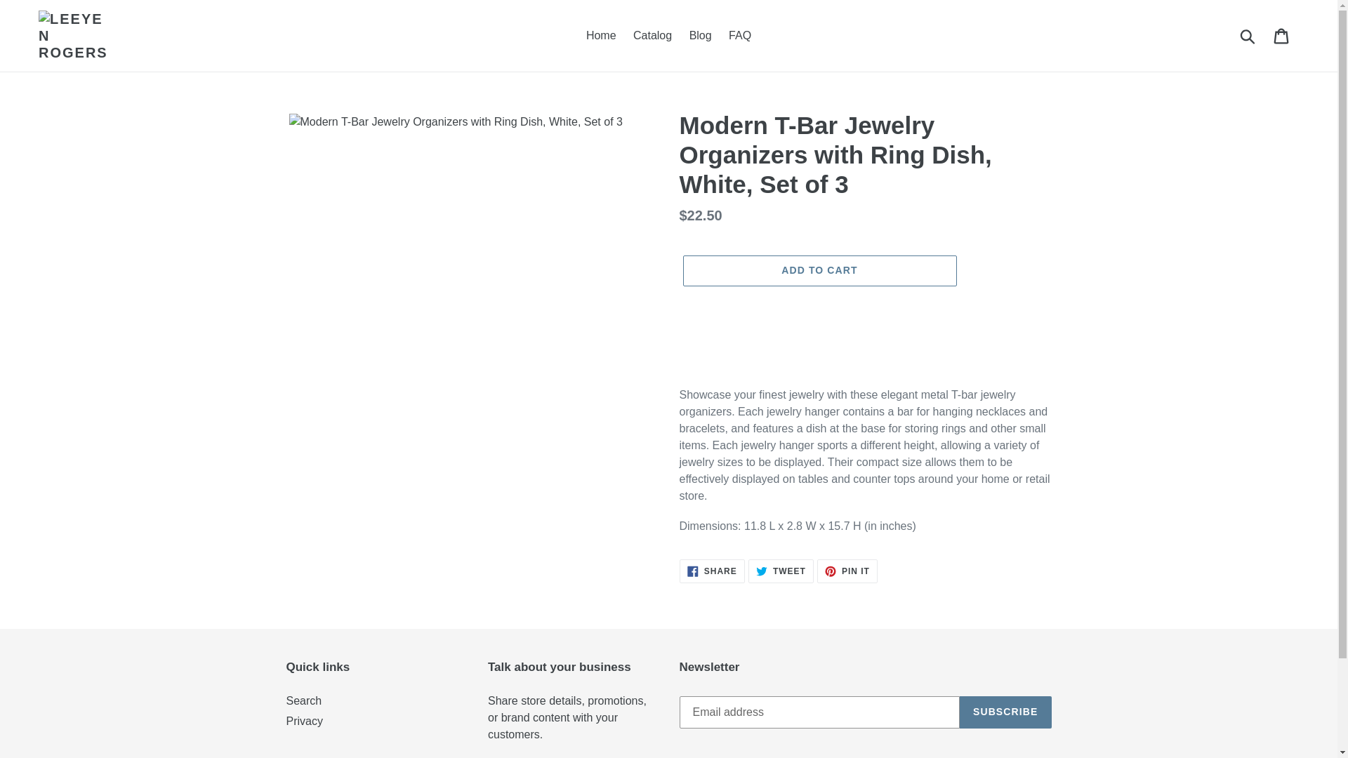  Describe the element at coordinates (305, 721) in the screenshot. I see `Privacy` at that location.